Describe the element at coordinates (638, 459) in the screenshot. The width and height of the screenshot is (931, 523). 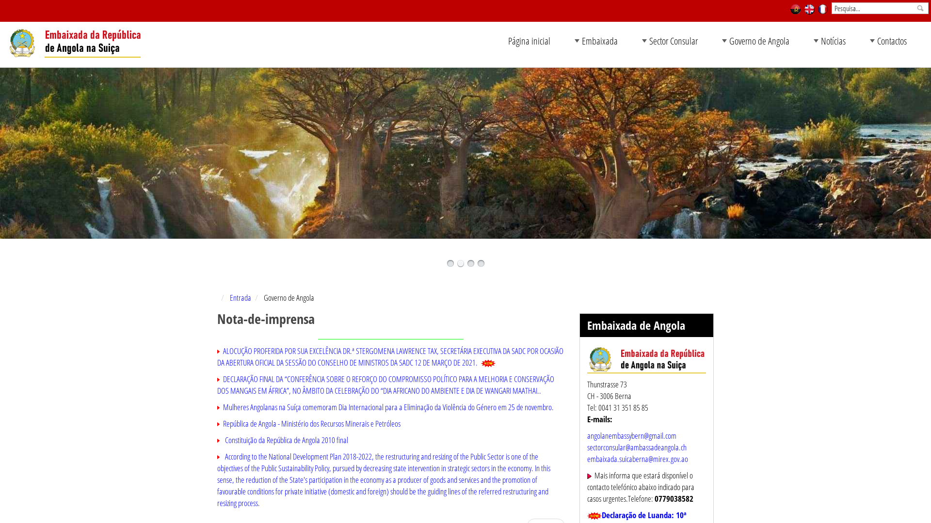
I see `embaixada.suicaberna@mirex.gov.ao` at that location.